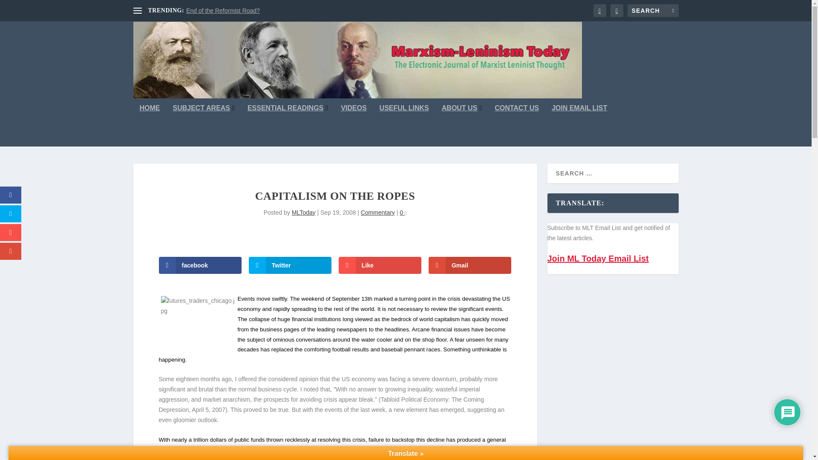  What do you see at coordinates (404, 126) in the screenshot?
I see `USEFUL LINKS` at bounding box center [404, 126].